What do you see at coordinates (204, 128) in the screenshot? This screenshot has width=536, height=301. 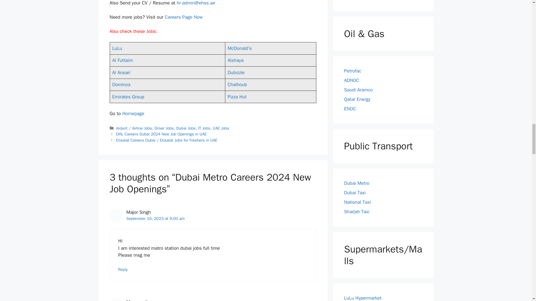 I see `IT Jobs` at bounding box center [204, 128].